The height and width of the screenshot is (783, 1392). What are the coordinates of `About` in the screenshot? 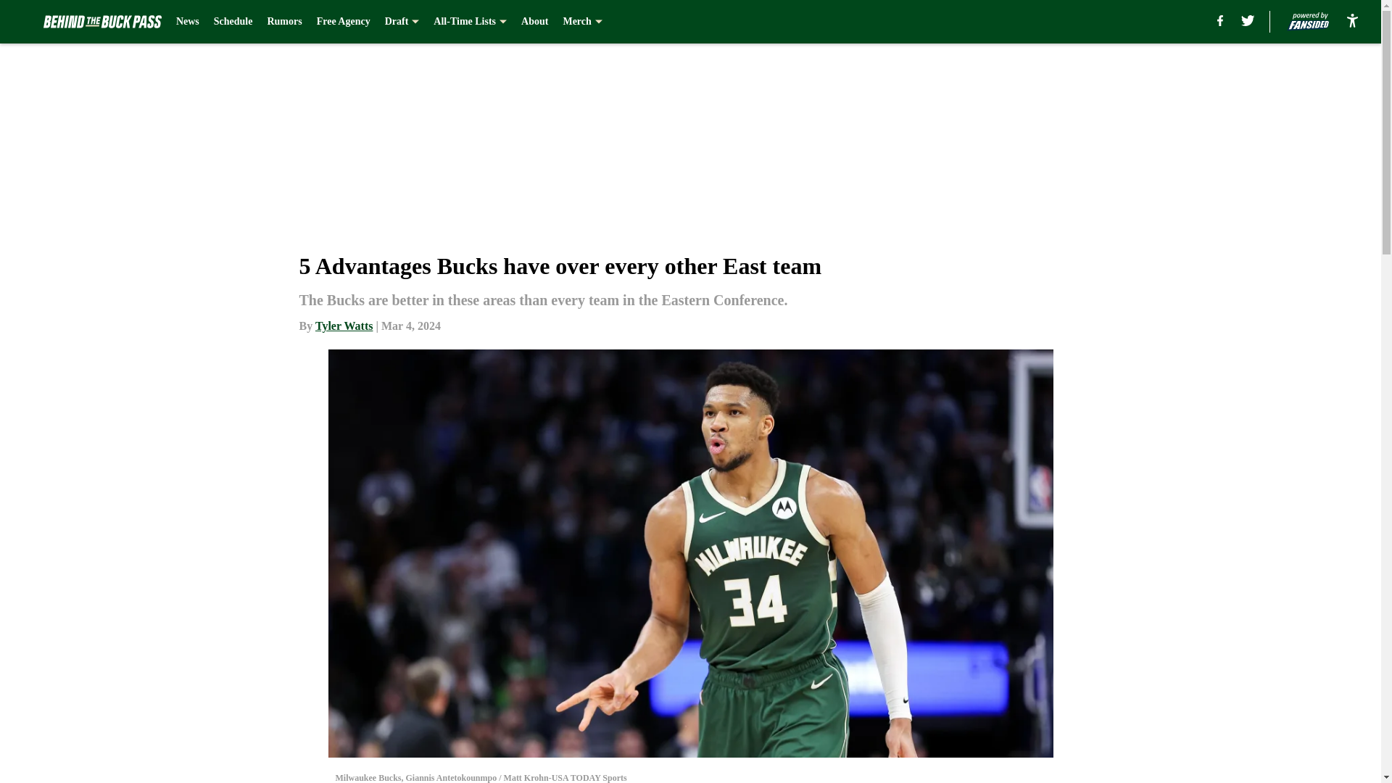 It's located at (534, 22).